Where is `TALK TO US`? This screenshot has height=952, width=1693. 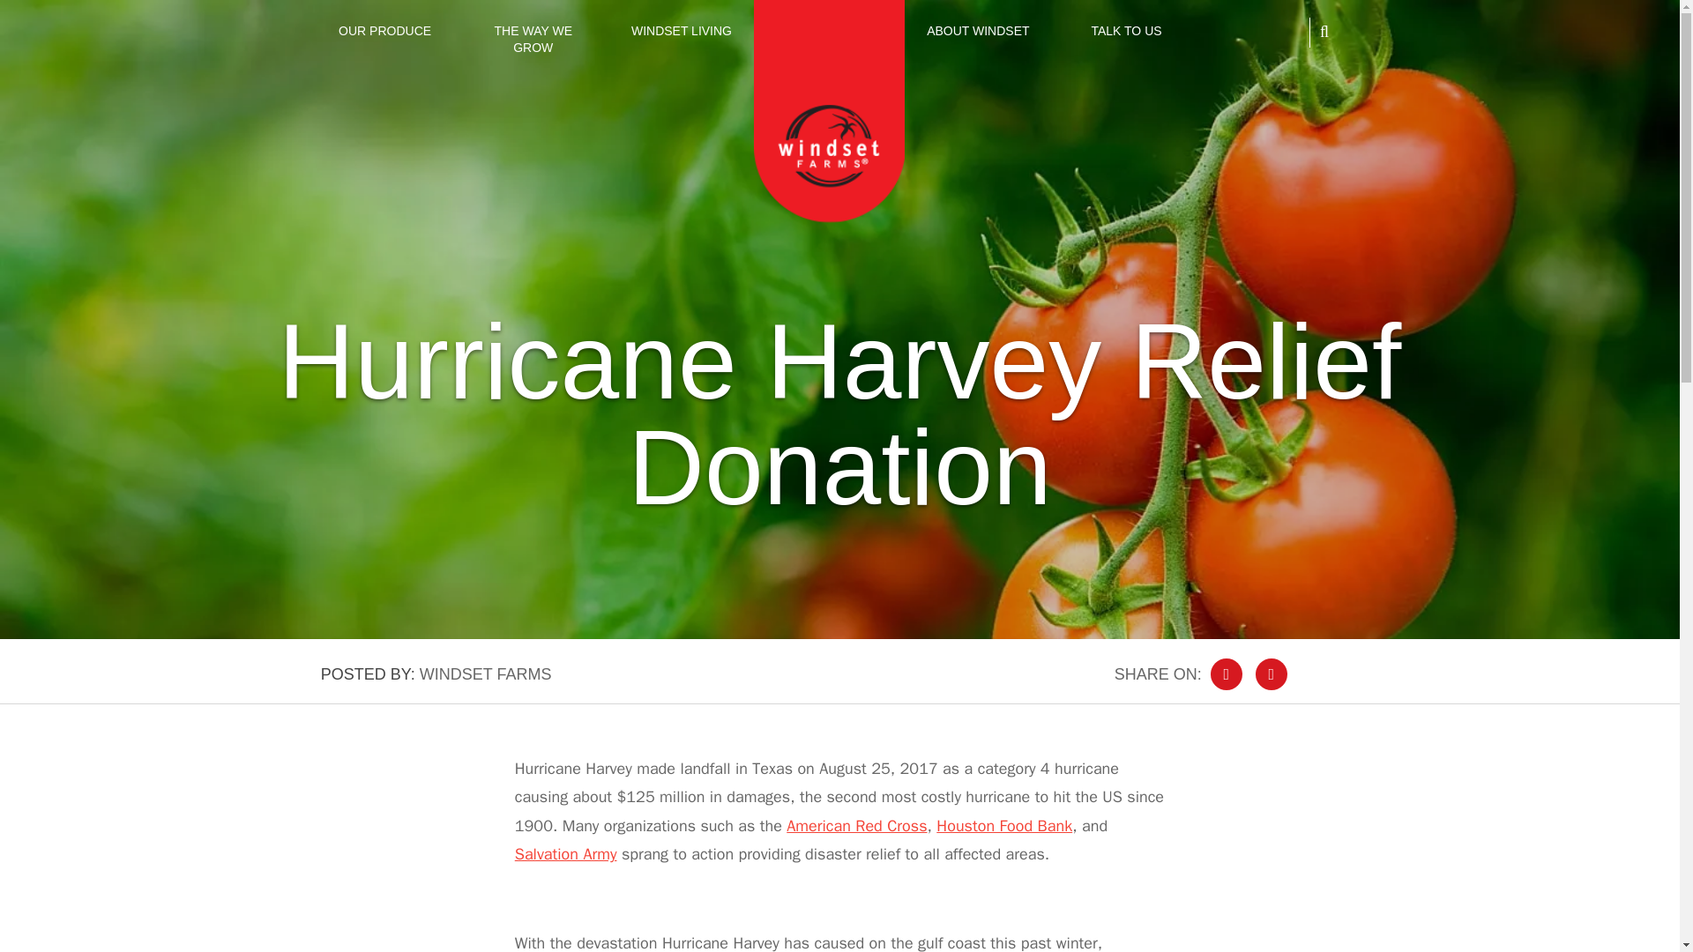
TALK TO US is located at coordinates (1125, 31).